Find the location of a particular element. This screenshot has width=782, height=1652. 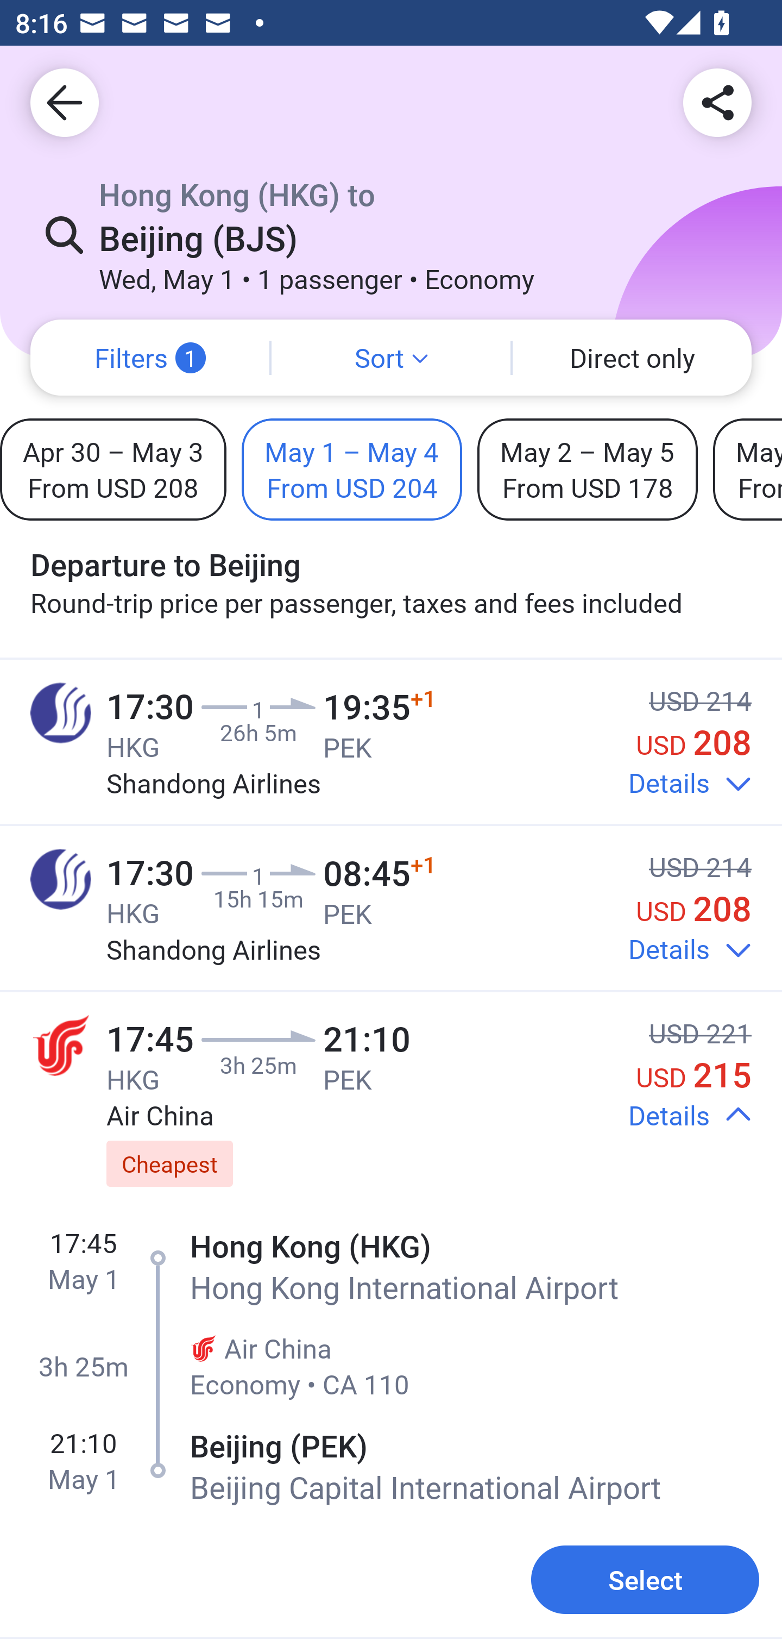

Apr 30 – May 3 From USD 208 is located at coordinates (113, 469).